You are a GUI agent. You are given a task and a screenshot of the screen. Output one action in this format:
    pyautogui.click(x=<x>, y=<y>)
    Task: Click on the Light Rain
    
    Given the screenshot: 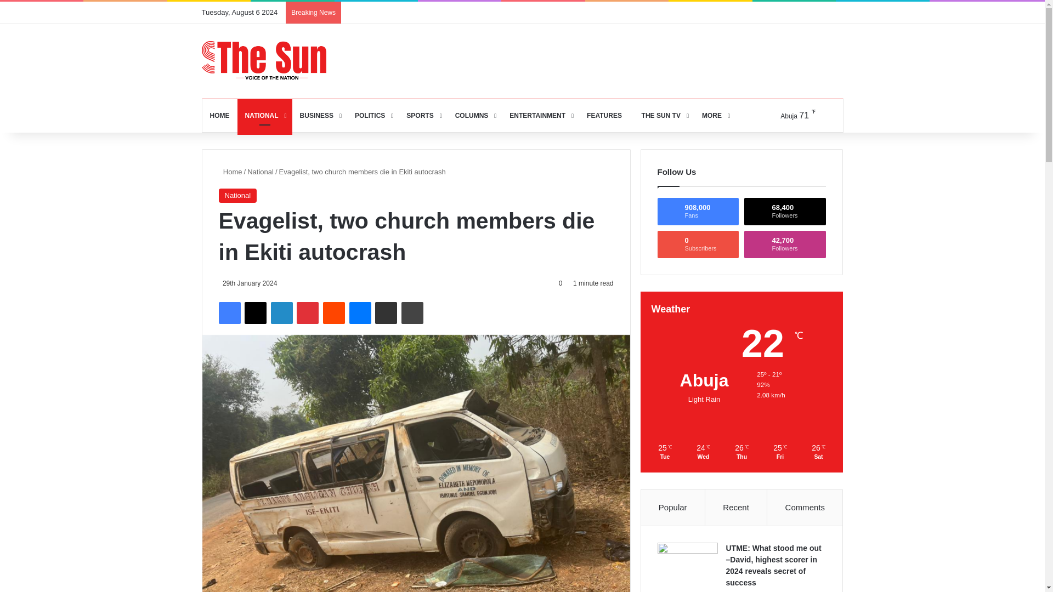 What is the action you would take?
    pyautogui.click(x=788, y=115)
    